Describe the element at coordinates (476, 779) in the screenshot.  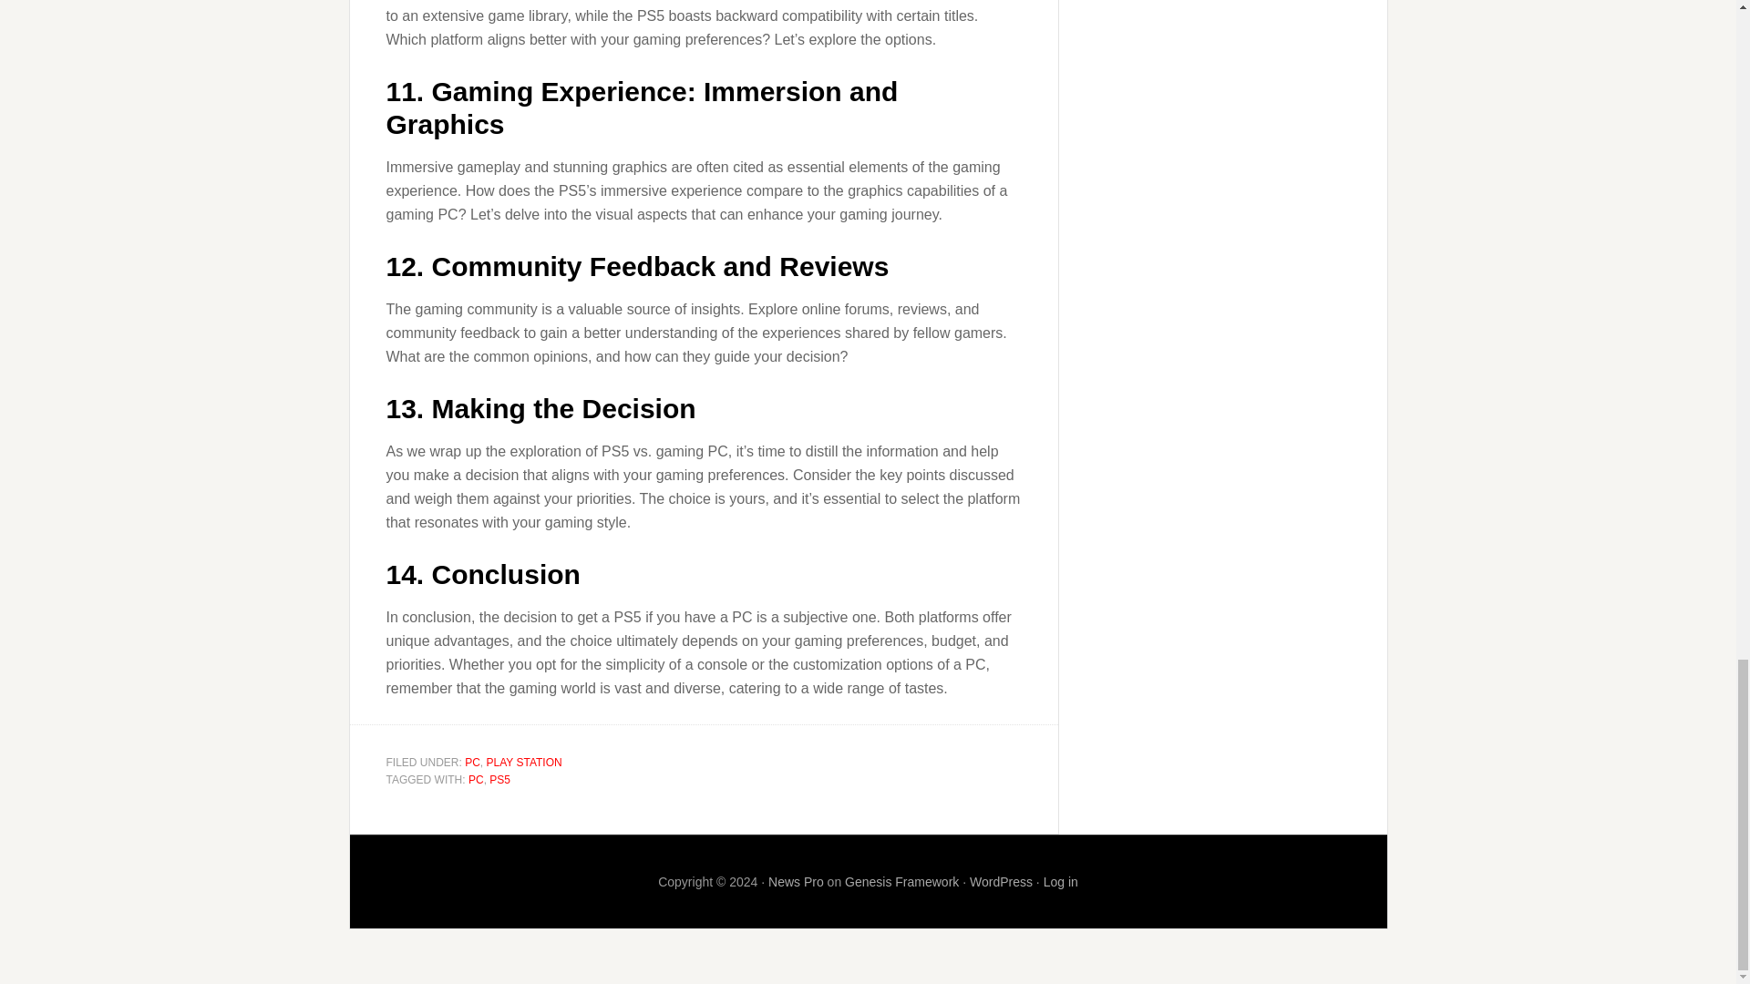
I see `PC` at that location.